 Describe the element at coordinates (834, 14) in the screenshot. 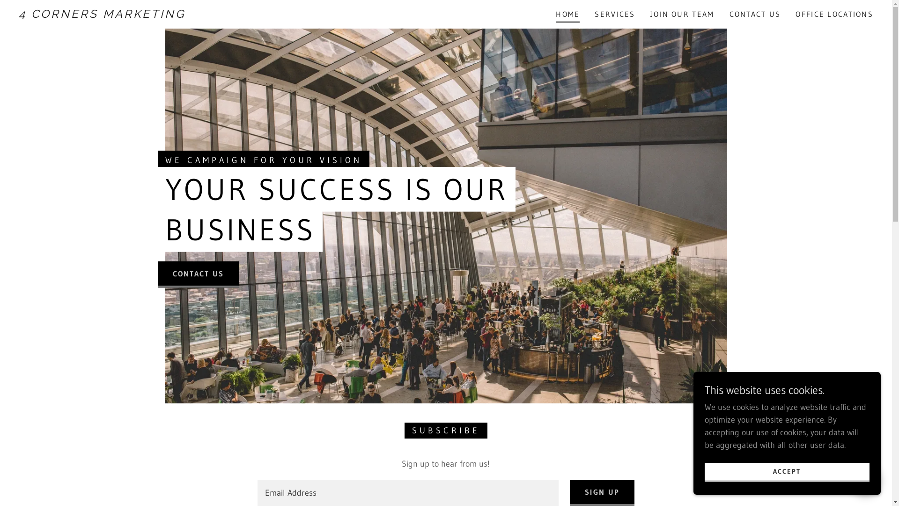

I see `OFFICE LOCATIONS` at that location.